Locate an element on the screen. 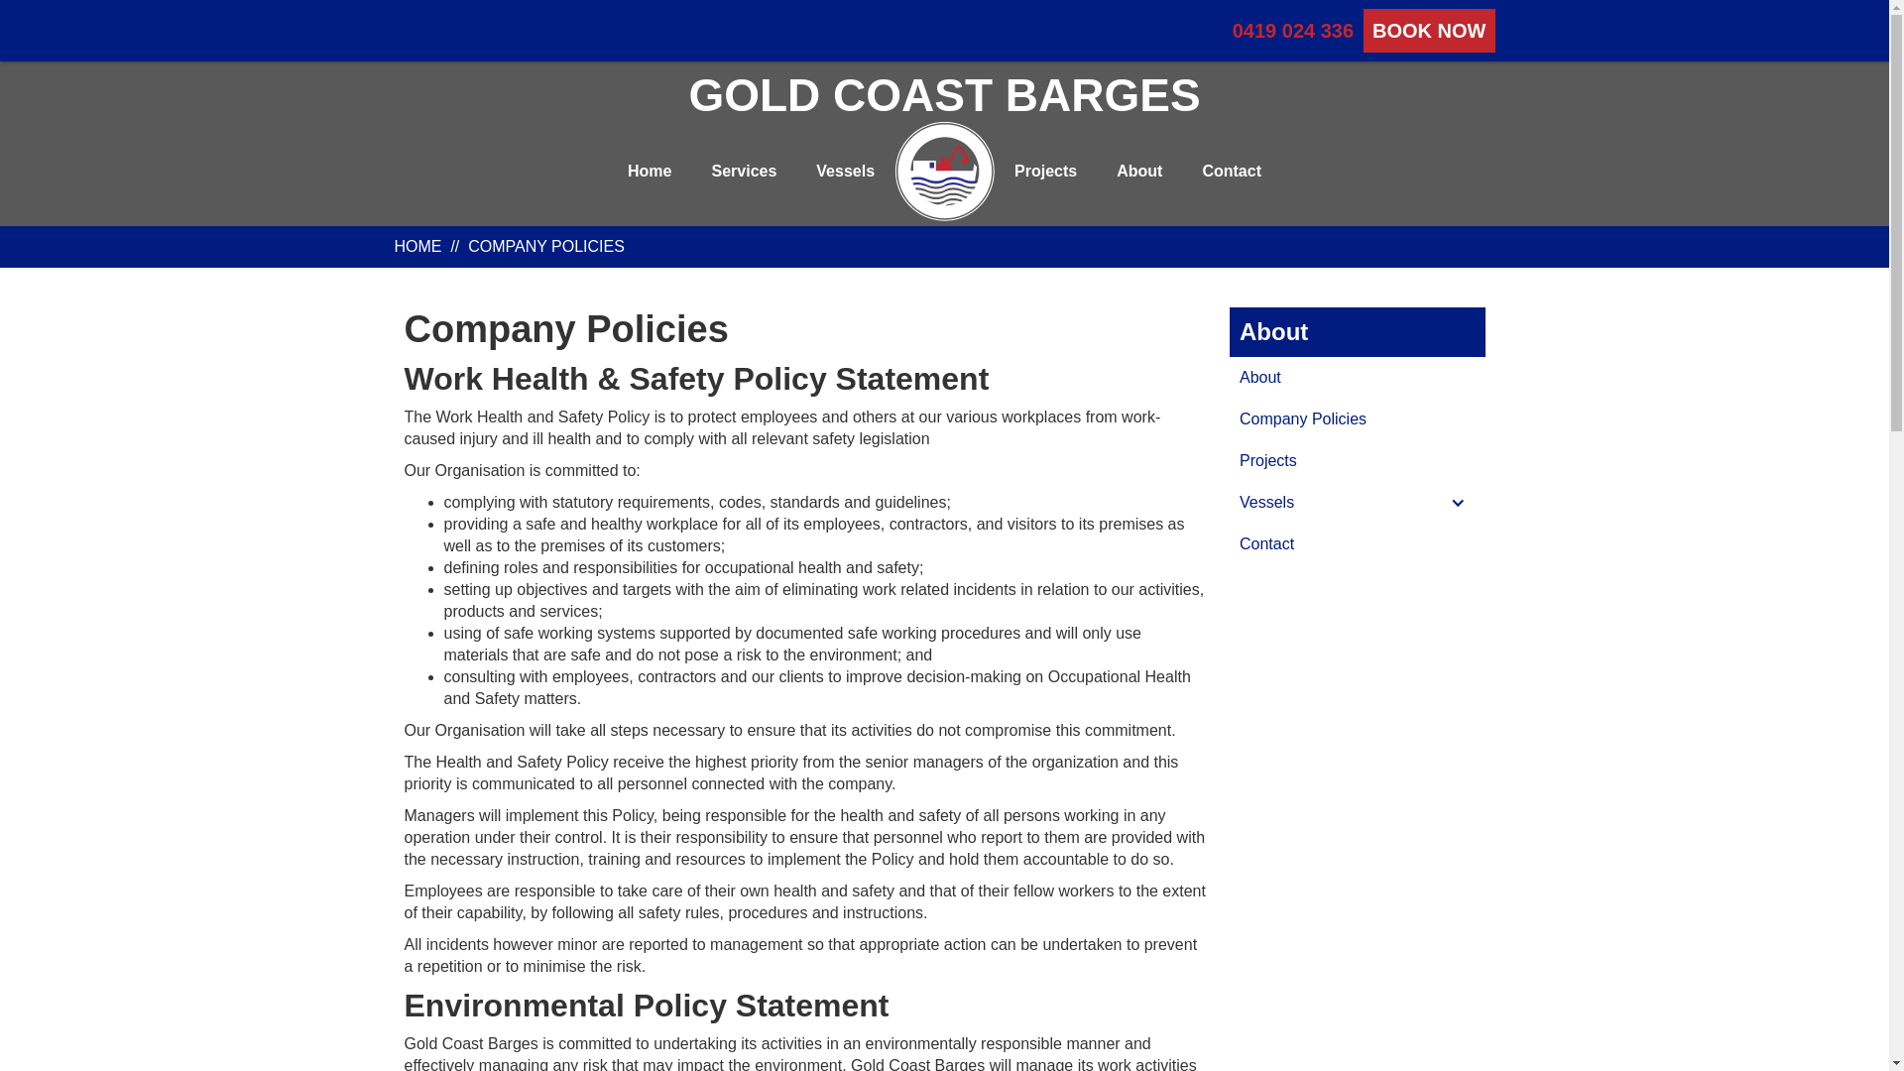 The image size is (1904, 1071). COMPANY POLICIES is located at coordinates (546, 246).